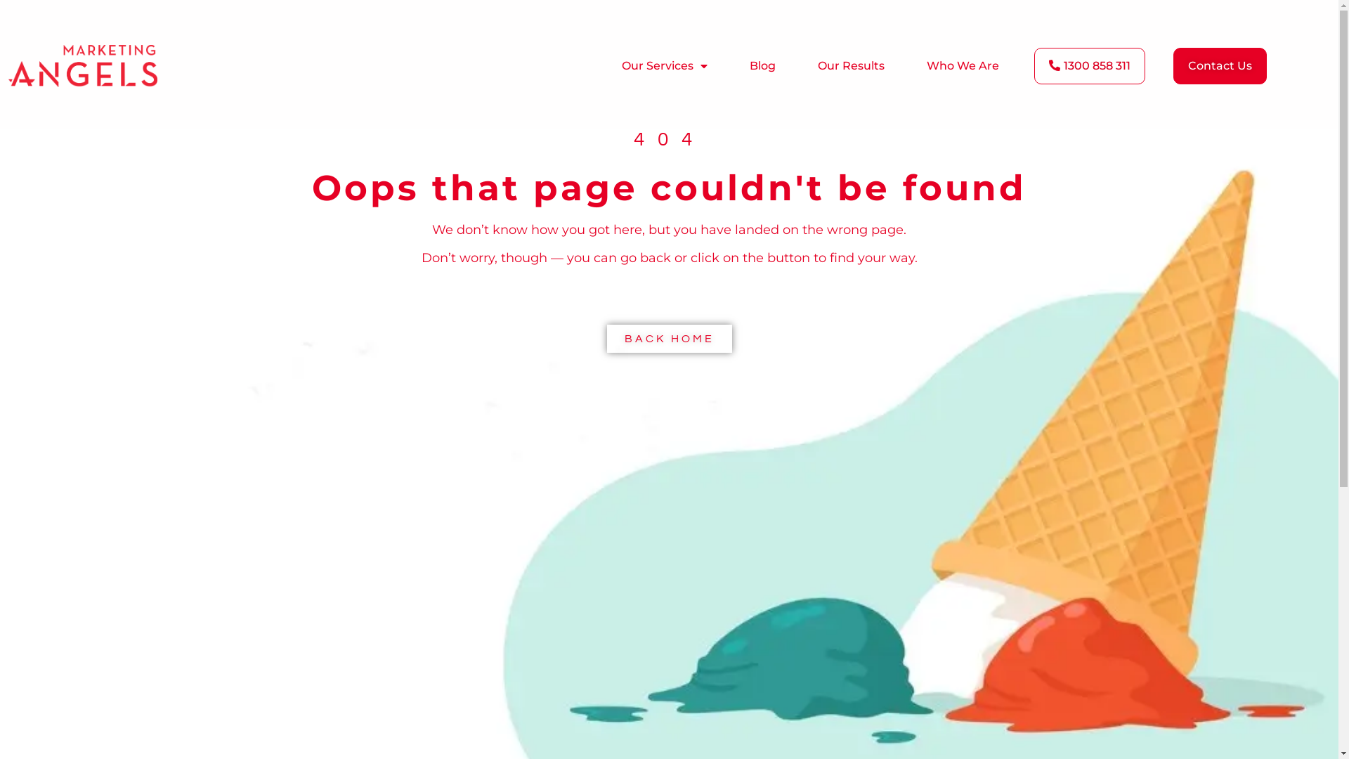 The image size is (1349, 759). What do you see at coordinates (763, 66) in the screenshot?
I see `Blog` at bounding box center [763, 66].